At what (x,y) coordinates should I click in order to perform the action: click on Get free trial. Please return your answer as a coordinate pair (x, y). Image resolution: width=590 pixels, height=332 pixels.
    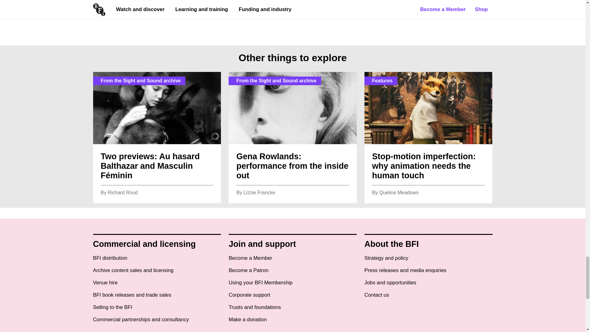
    Looking at the image, I should click on (194, 0).